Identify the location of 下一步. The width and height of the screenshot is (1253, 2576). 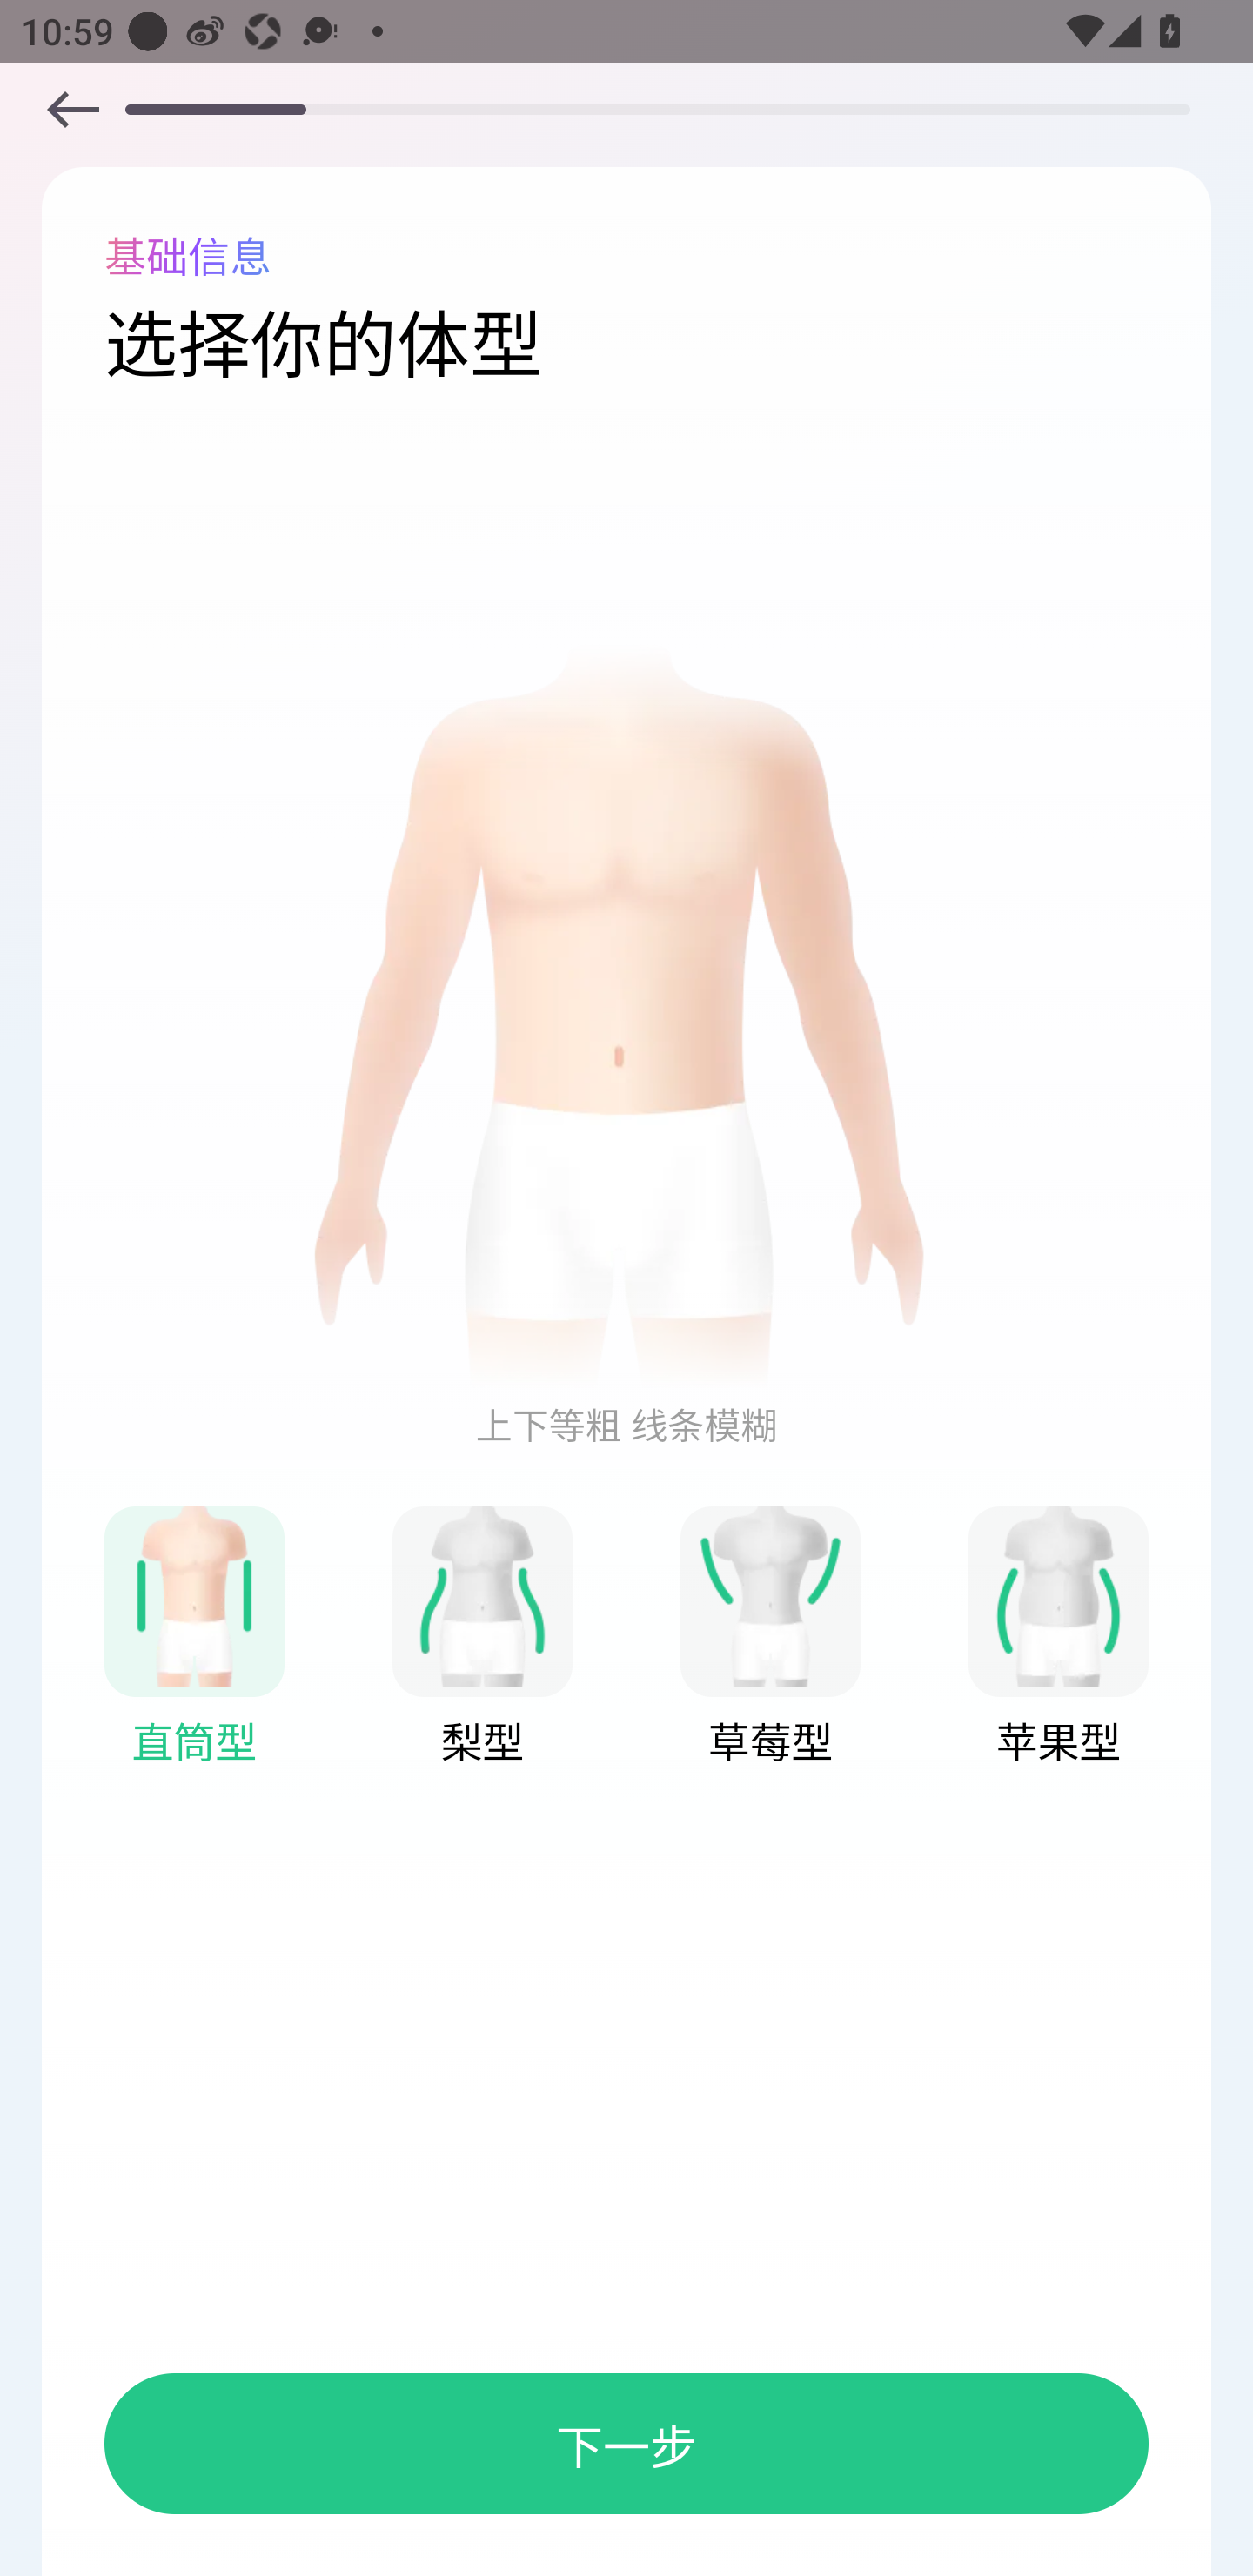
(626, 2443).